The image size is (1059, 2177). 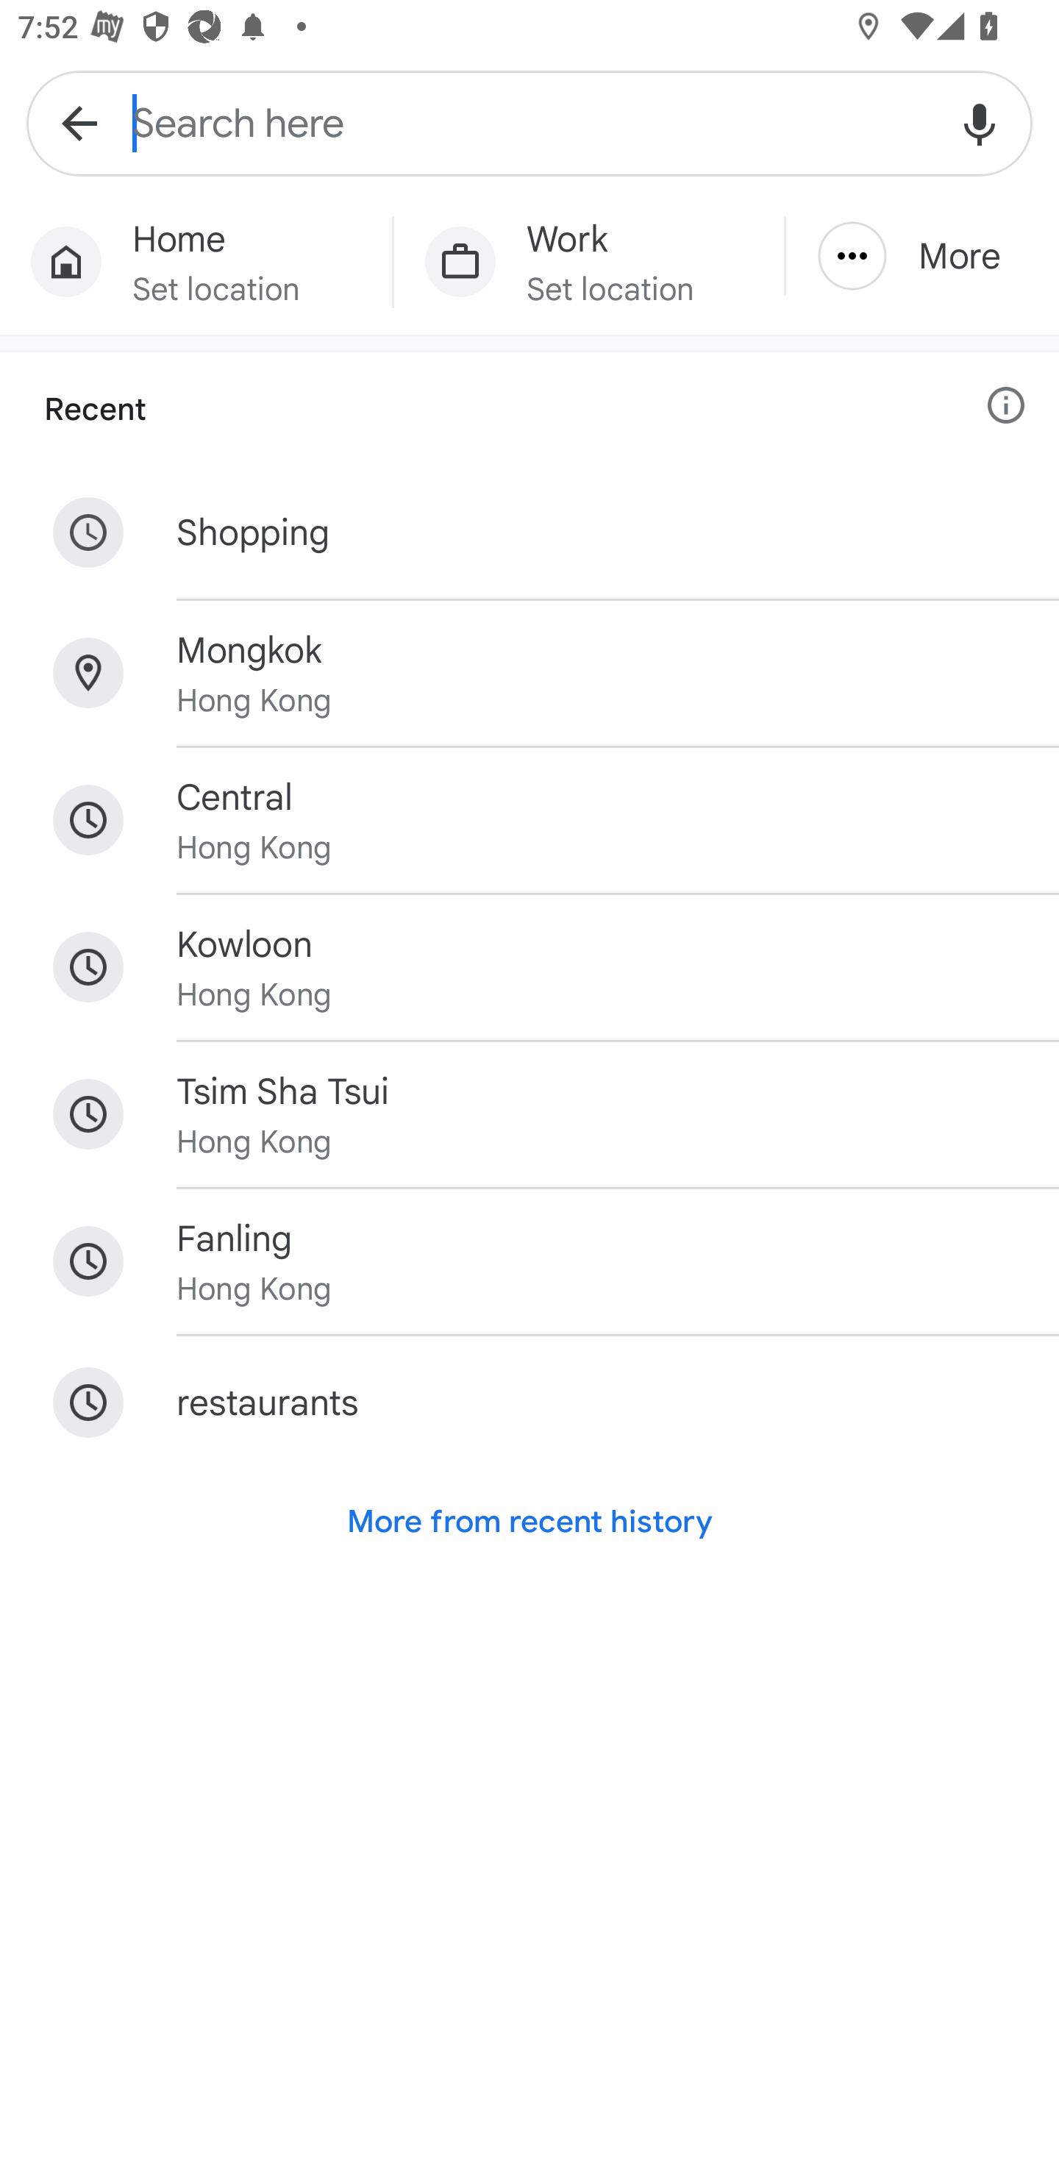 I want to click on More, so click(x=922, y=256).